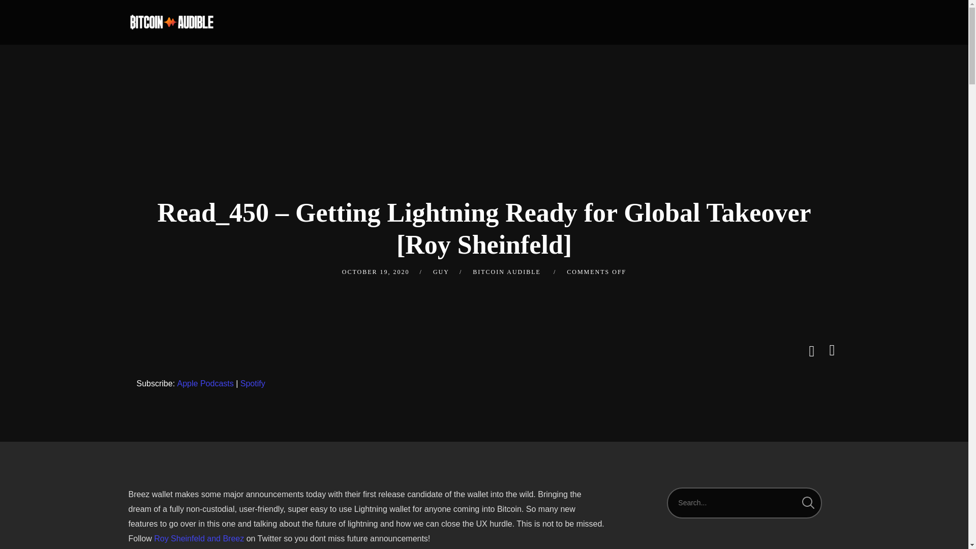 The image size is (976, 549). What do you see at coordinates (199, 538) in the screenshot?
I see `Roy Sheinfeld and Breez` at bounding box center [199, 538].